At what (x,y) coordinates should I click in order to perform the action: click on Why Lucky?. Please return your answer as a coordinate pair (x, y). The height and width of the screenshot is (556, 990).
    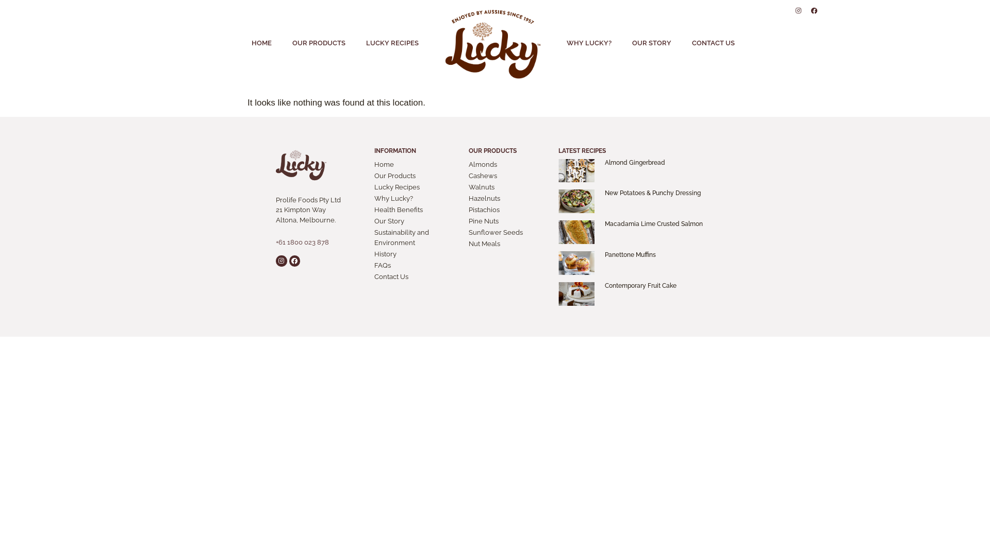
    Looking at the image, I should click on (417, 199).